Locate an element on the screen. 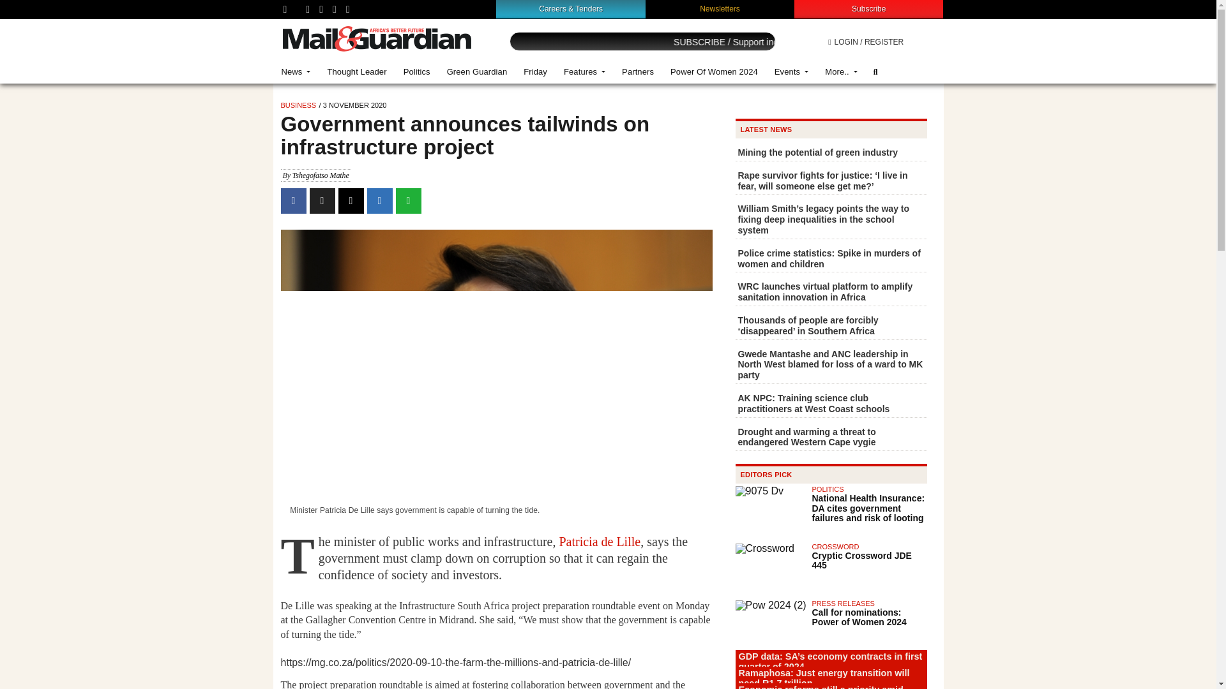  Green Guardian is located at coordinates (478, 71).